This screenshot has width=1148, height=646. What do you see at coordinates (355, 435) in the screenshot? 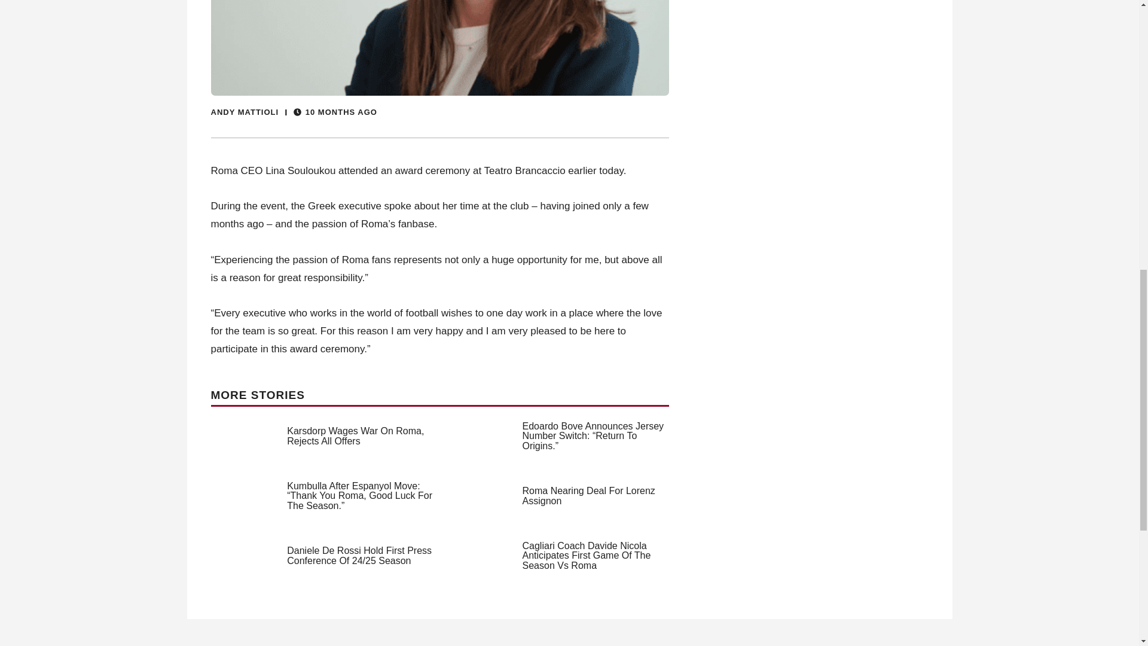
I see `Karsdorp Wages War On Roma, Rejects All Offers` at bounding box center [355, 435].